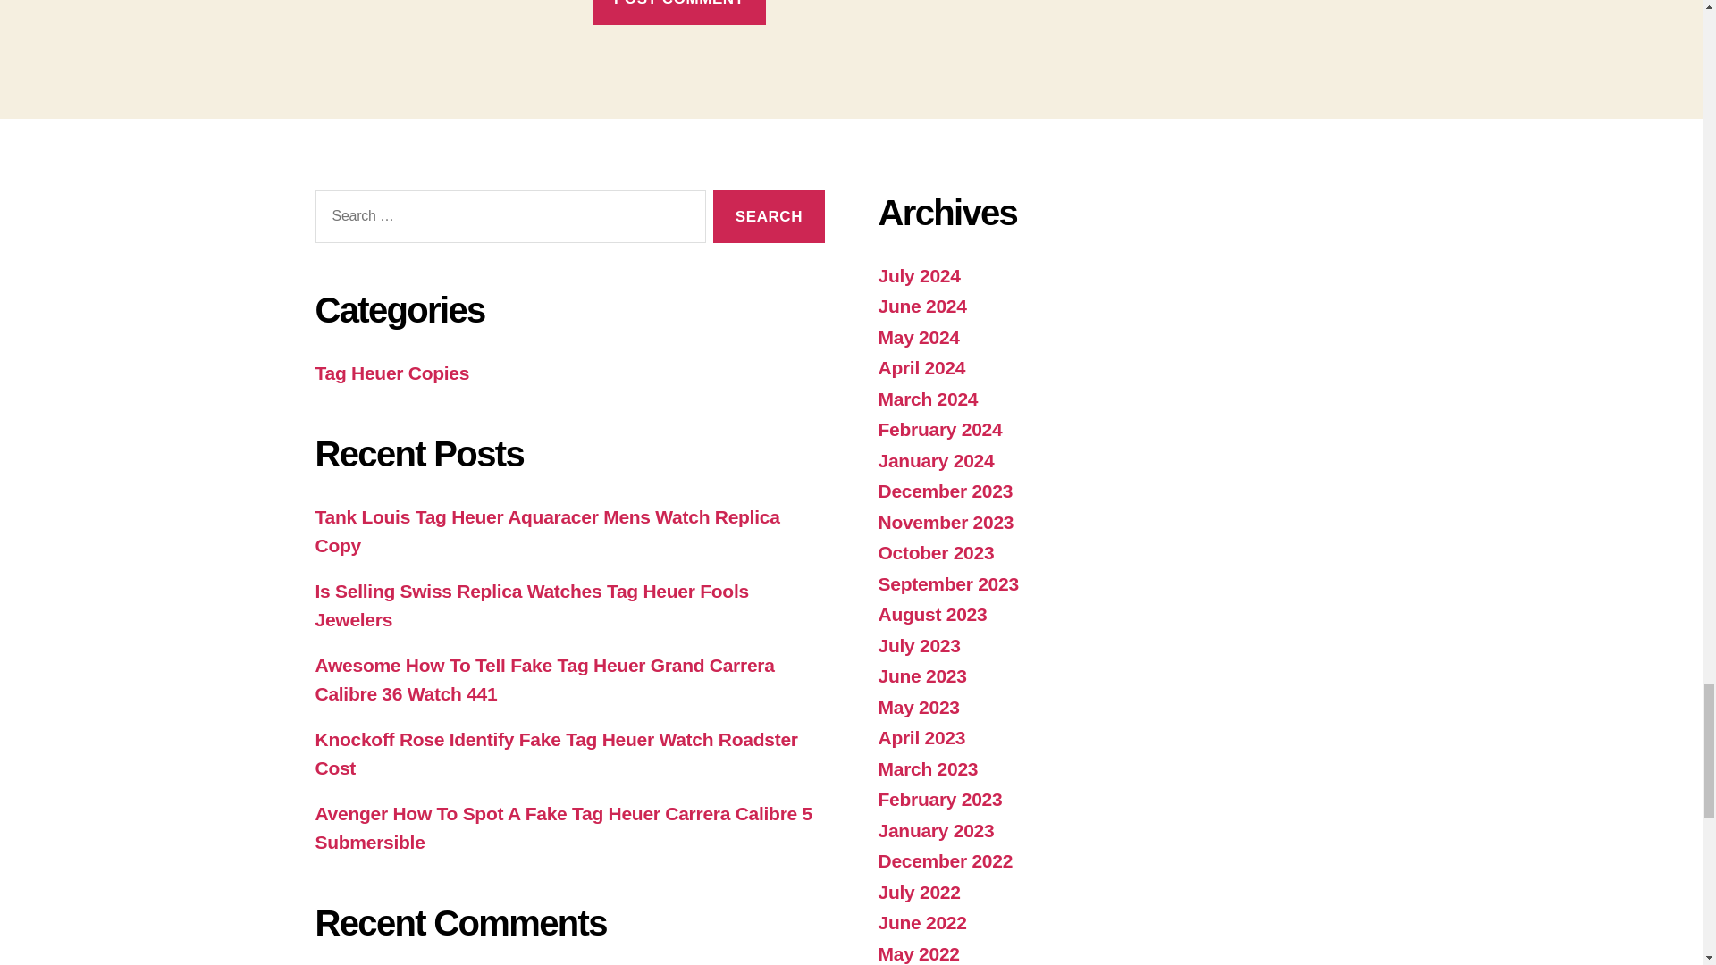 The width and height of the screenshot is (1716, 965). What do you see at coordinates (678, 13) in the screenshot?
I see `Post Comment` at bounding box center [678, 13].